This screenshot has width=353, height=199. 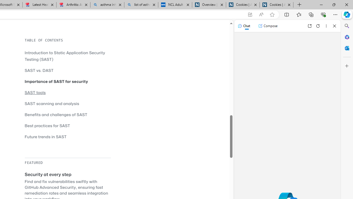 What do you see at coordinates (68, 81) in the screenshot?
I see `Importance of SAST for security` at bounding box center [68, 81].